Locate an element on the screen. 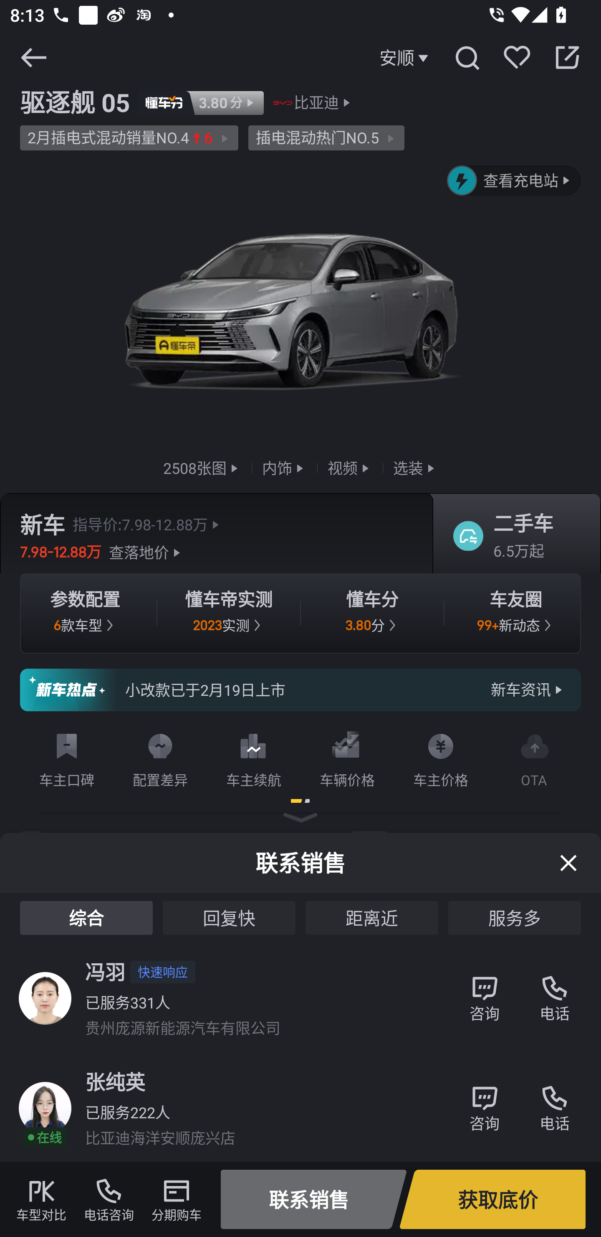  懂车帝实测 2023 实测  is located at coordinates (229, 613).